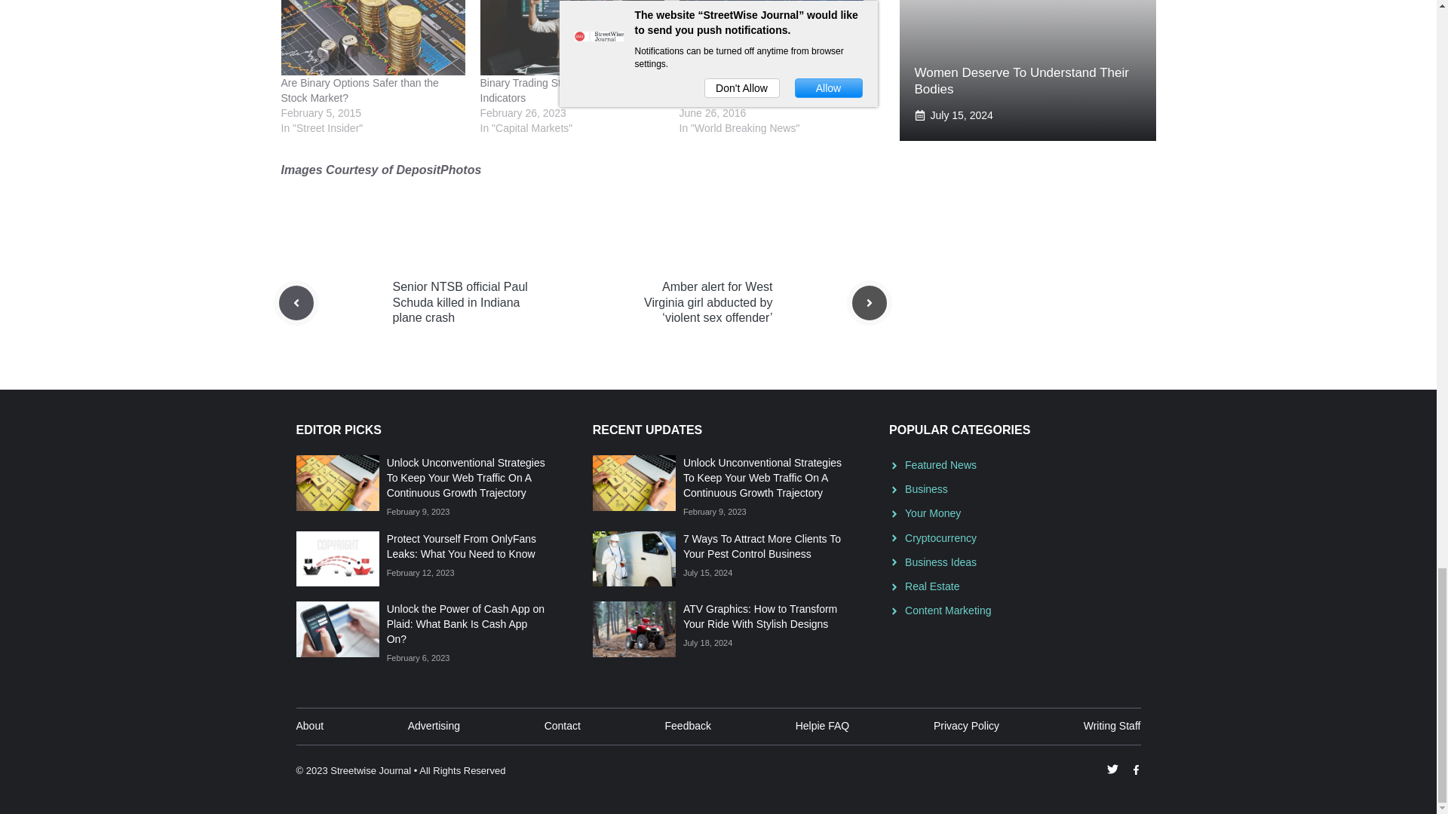 This screenshot has width=1448, height=814. I want to click on Binary Options Scams Run Rampant in Israel, so click(771, 38).